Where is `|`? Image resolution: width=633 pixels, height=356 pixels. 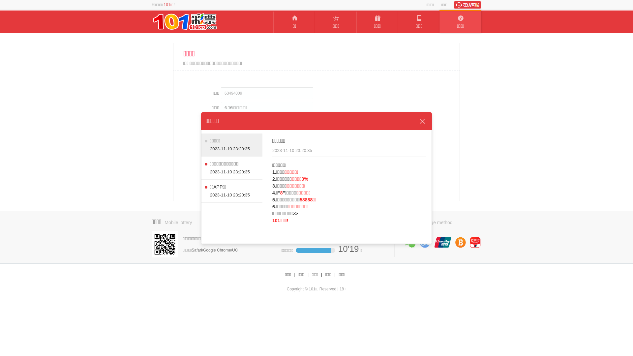
| is located at coordinates (335, 275).